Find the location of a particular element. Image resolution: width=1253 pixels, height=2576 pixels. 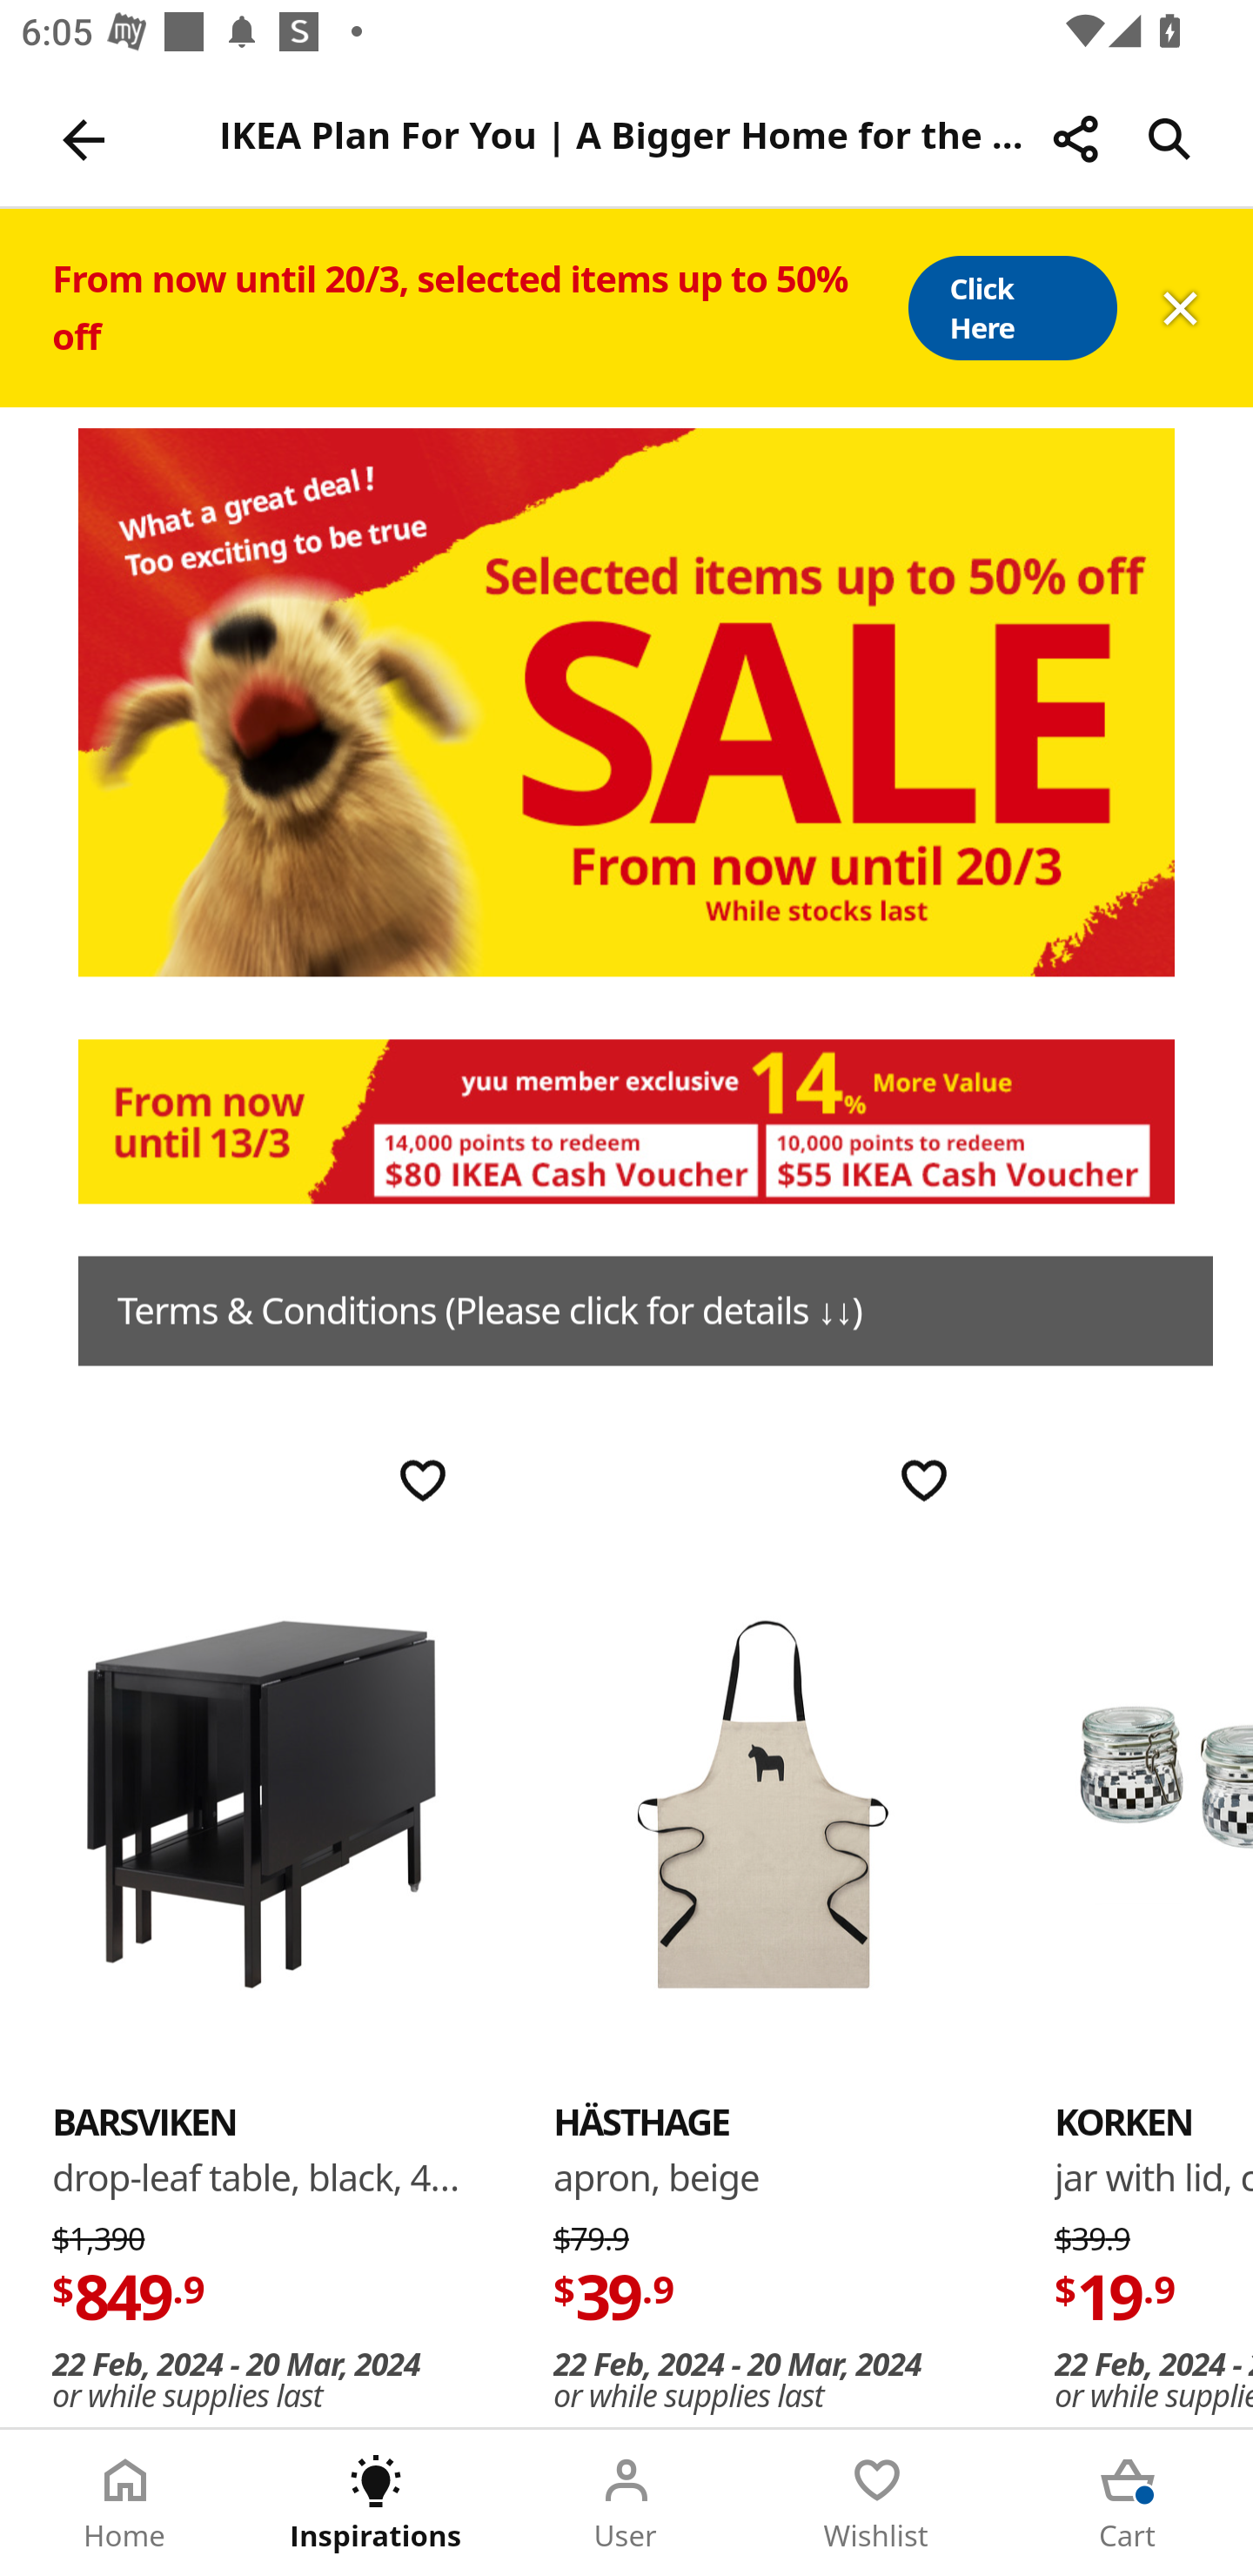

Wishlist
Tab 4 of 5 is located at coordinates (877, 2503).